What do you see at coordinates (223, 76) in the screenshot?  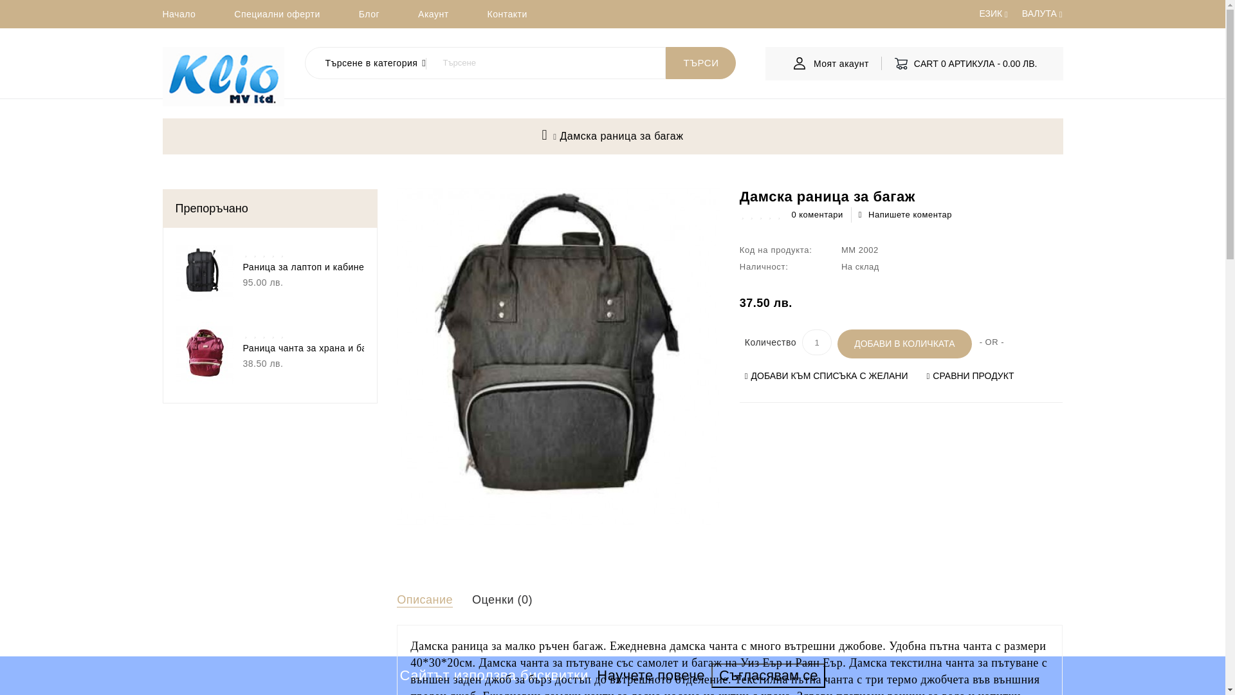 I see `Moeto Magazinche` at bounding box center [223, 76].